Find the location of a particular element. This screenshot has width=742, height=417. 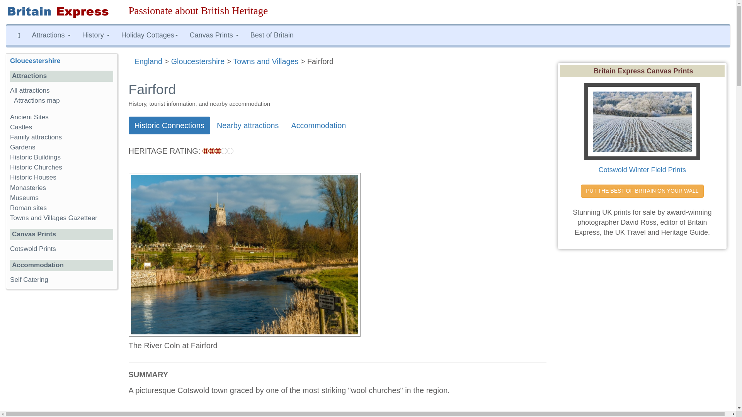

Advertisement is located at coordinates (644, 337).